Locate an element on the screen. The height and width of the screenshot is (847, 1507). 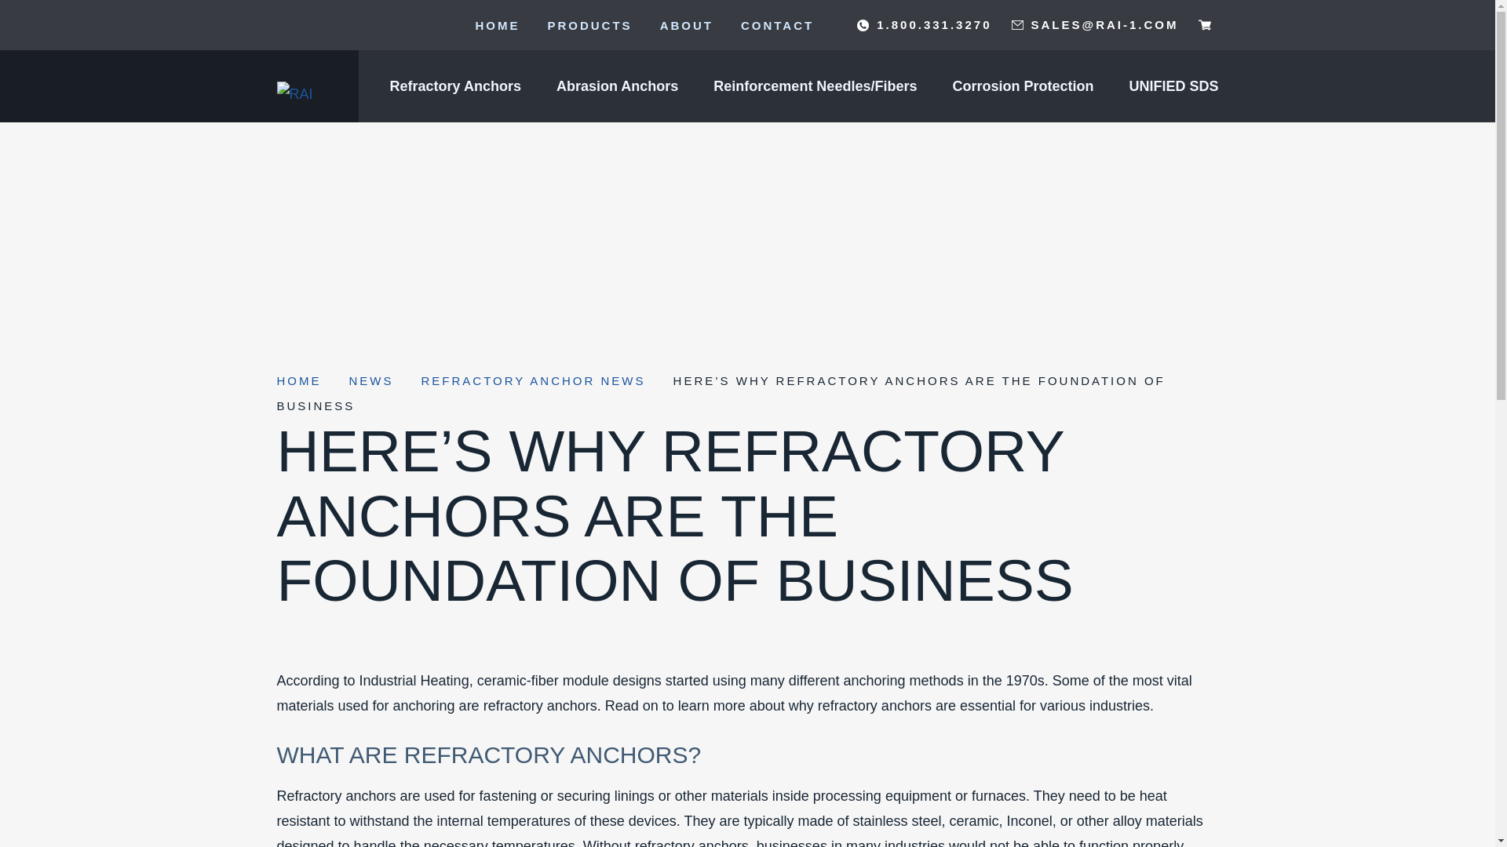
HOME is located at coordinates (298, 380).